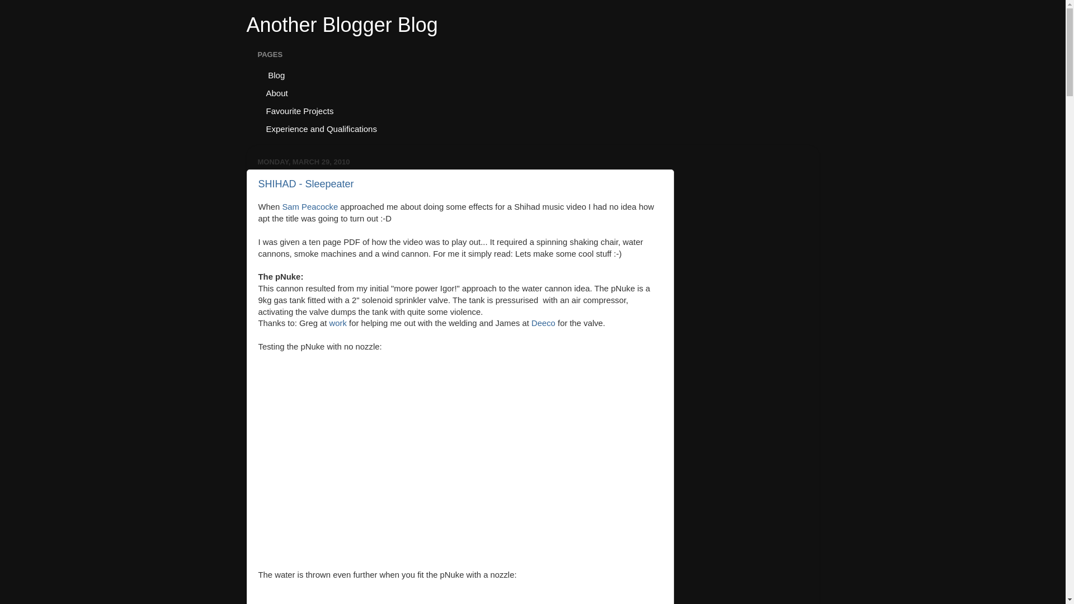  I want to click on Blog, so click(275, 75).